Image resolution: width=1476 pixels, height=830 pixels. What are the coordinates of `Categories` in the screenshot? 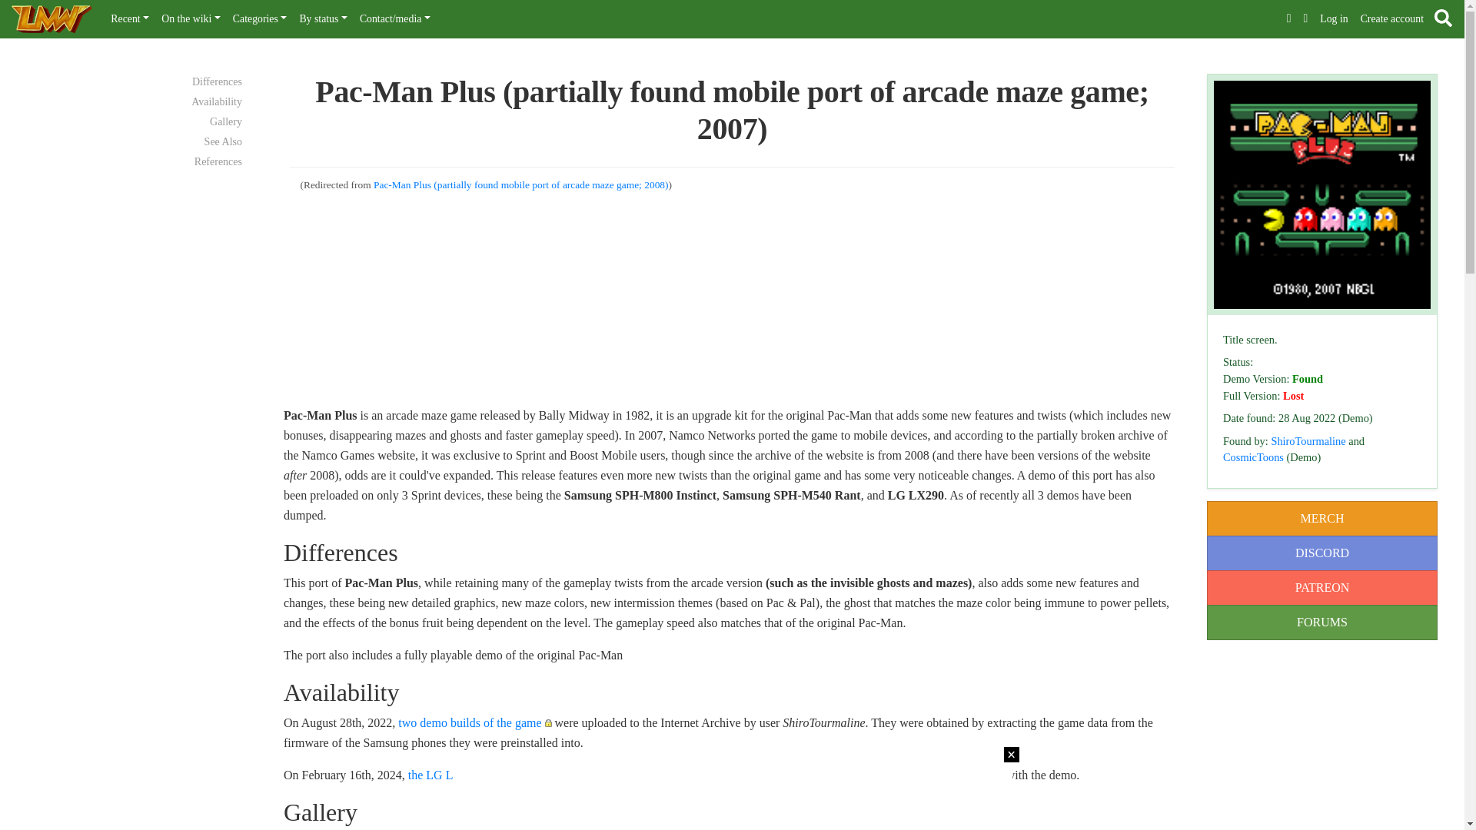 It's located at (260, 19).